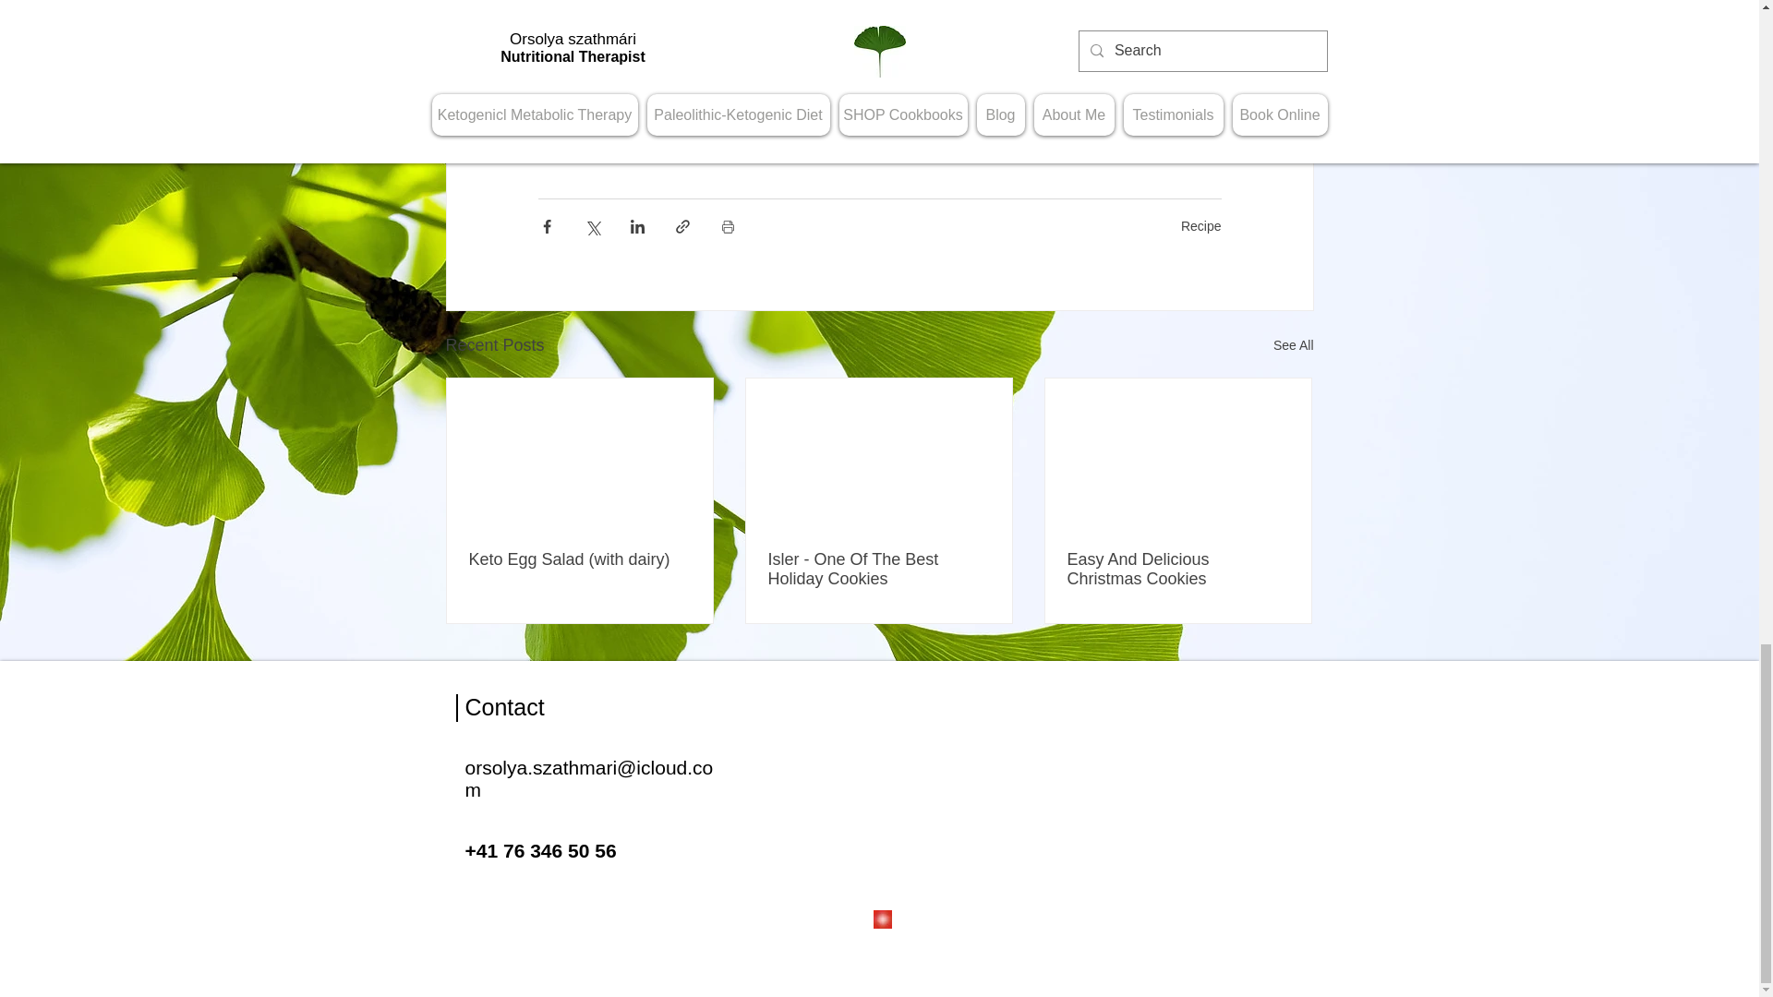 Image resolution: width=1773 pixels, height=997 pixels. Describe the element at coordinates (1177, 570) in the screenshot. I see `Easy And Delicious Christmas Cookies` at that location.